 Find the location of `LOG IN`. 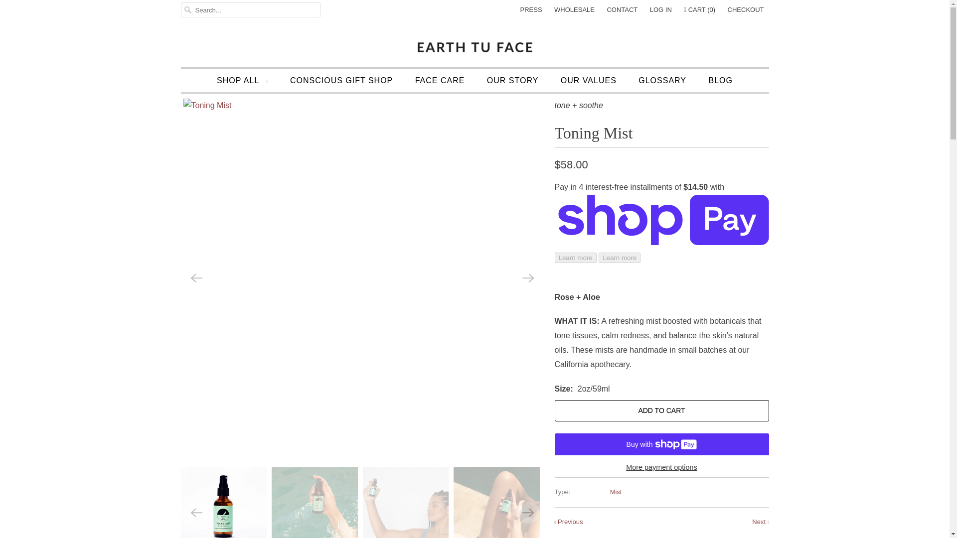

LOG IN is located at coordinates (660, 10).